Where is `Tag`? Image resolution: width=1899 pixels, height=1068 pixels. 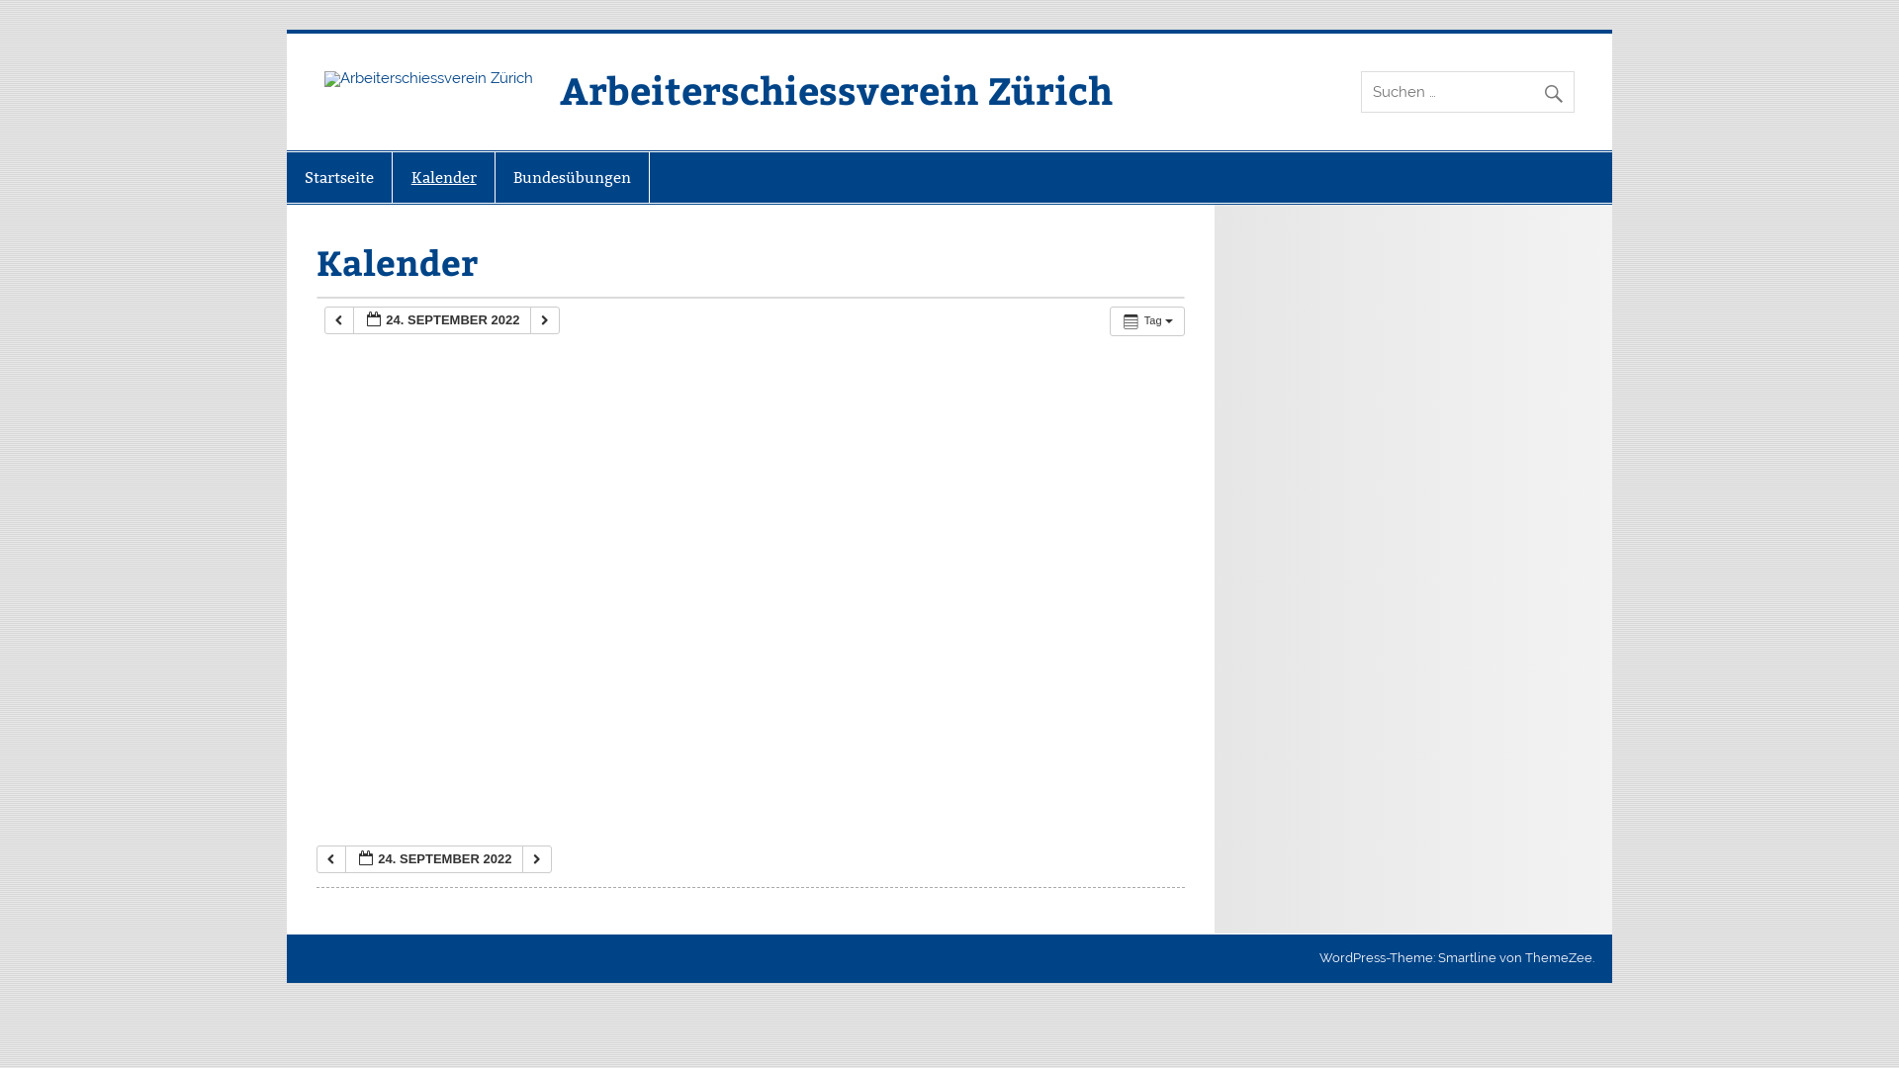
Tag is located at coordinates (1147, 321).